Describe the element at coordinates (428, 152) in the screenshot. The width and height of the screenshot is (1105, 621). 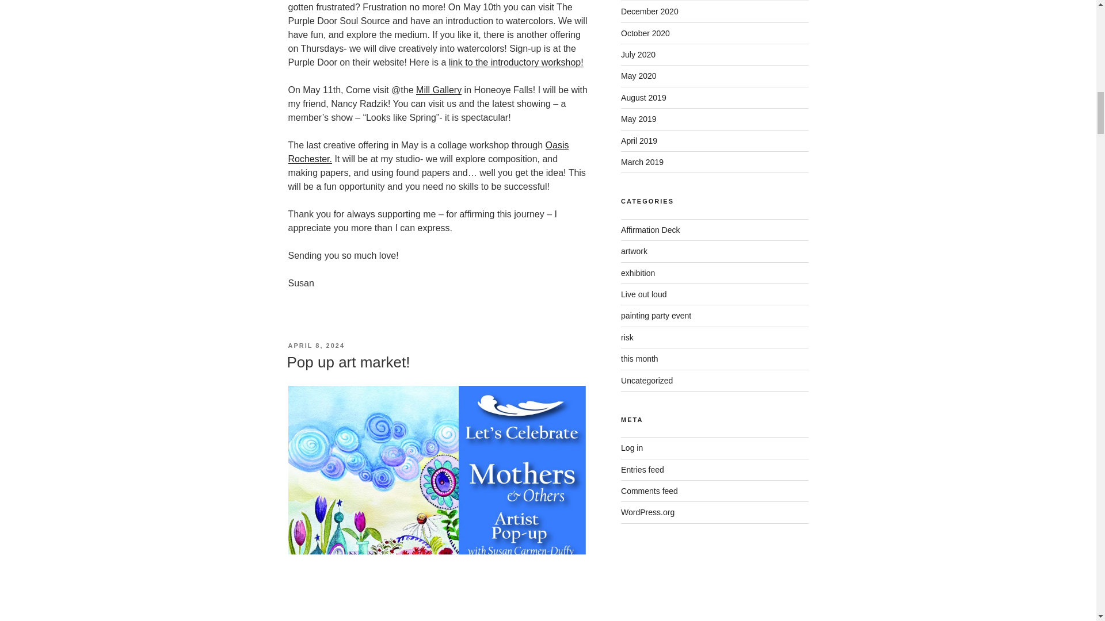
I see `Oasis Rochester.` at that location.